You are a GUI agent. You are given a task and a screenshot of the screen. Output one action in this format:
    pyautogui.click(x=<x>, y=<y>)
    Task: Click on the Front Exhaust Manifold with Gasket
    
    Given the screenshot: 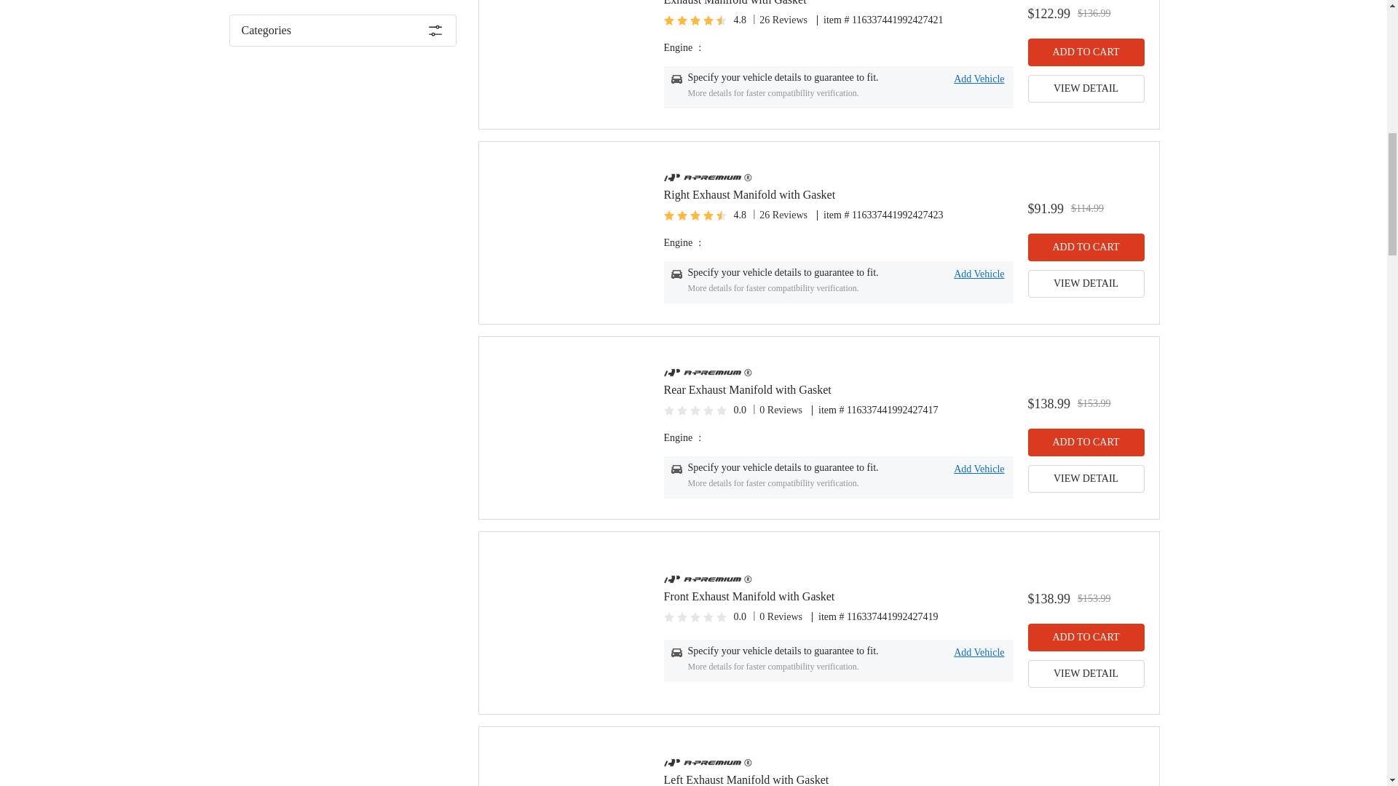 What is the action you would take?
    pyautogui.click(x=839, y=597)
    